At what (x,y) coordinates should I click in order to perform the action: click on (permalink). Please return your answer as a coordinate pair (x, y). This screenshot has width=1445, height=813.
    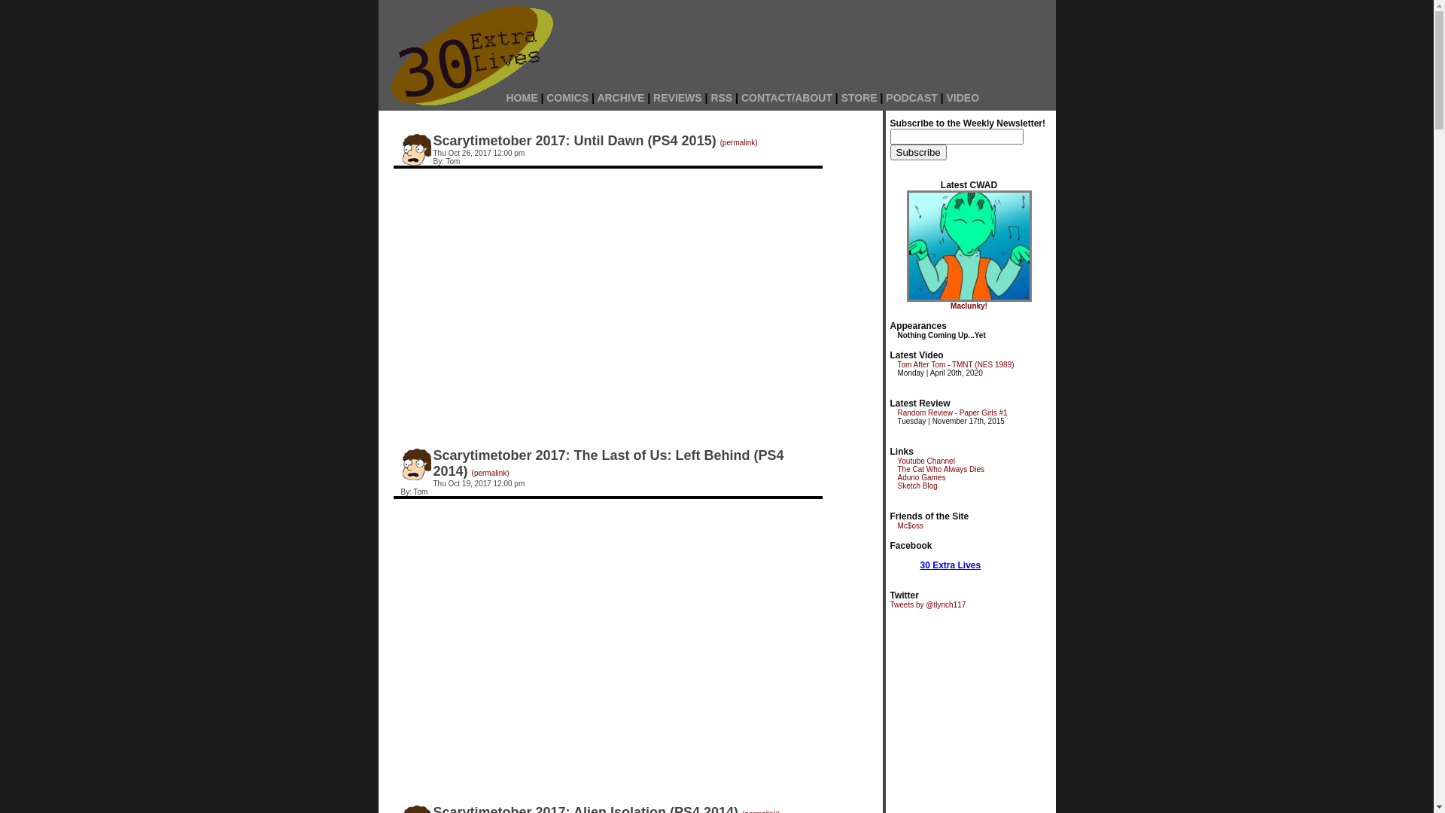
    Looking at the image, I should click on (739, 143).